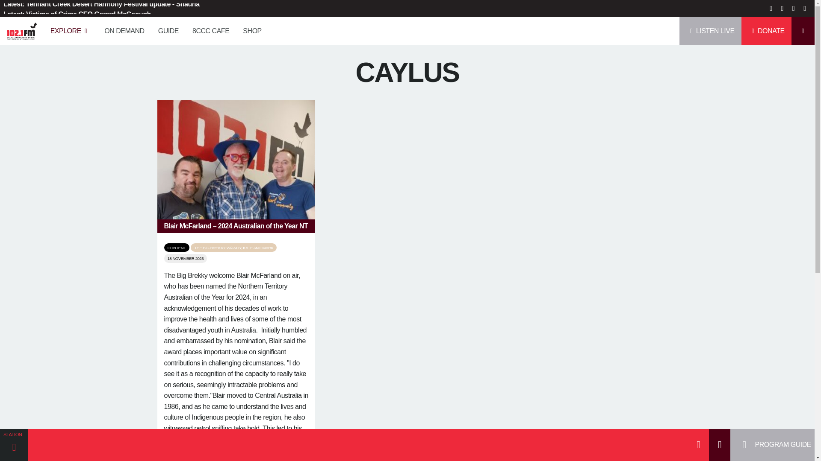 This screenshot has width=821, height=461. I want to click on DONATE, so click(766, 31).